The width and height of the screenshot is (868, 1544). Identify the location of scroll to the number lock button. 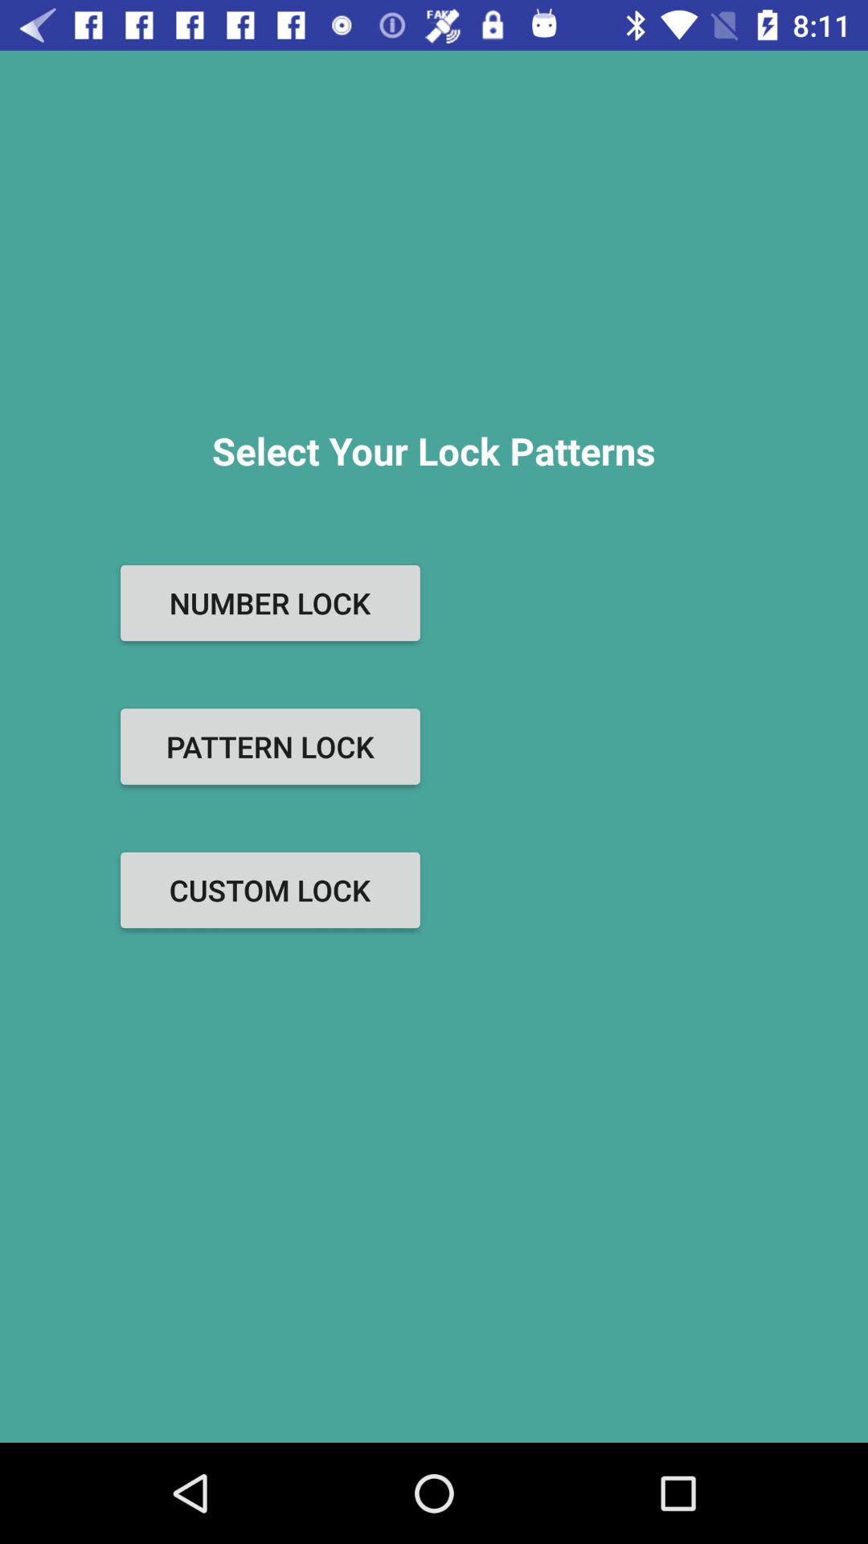
(270, 603).